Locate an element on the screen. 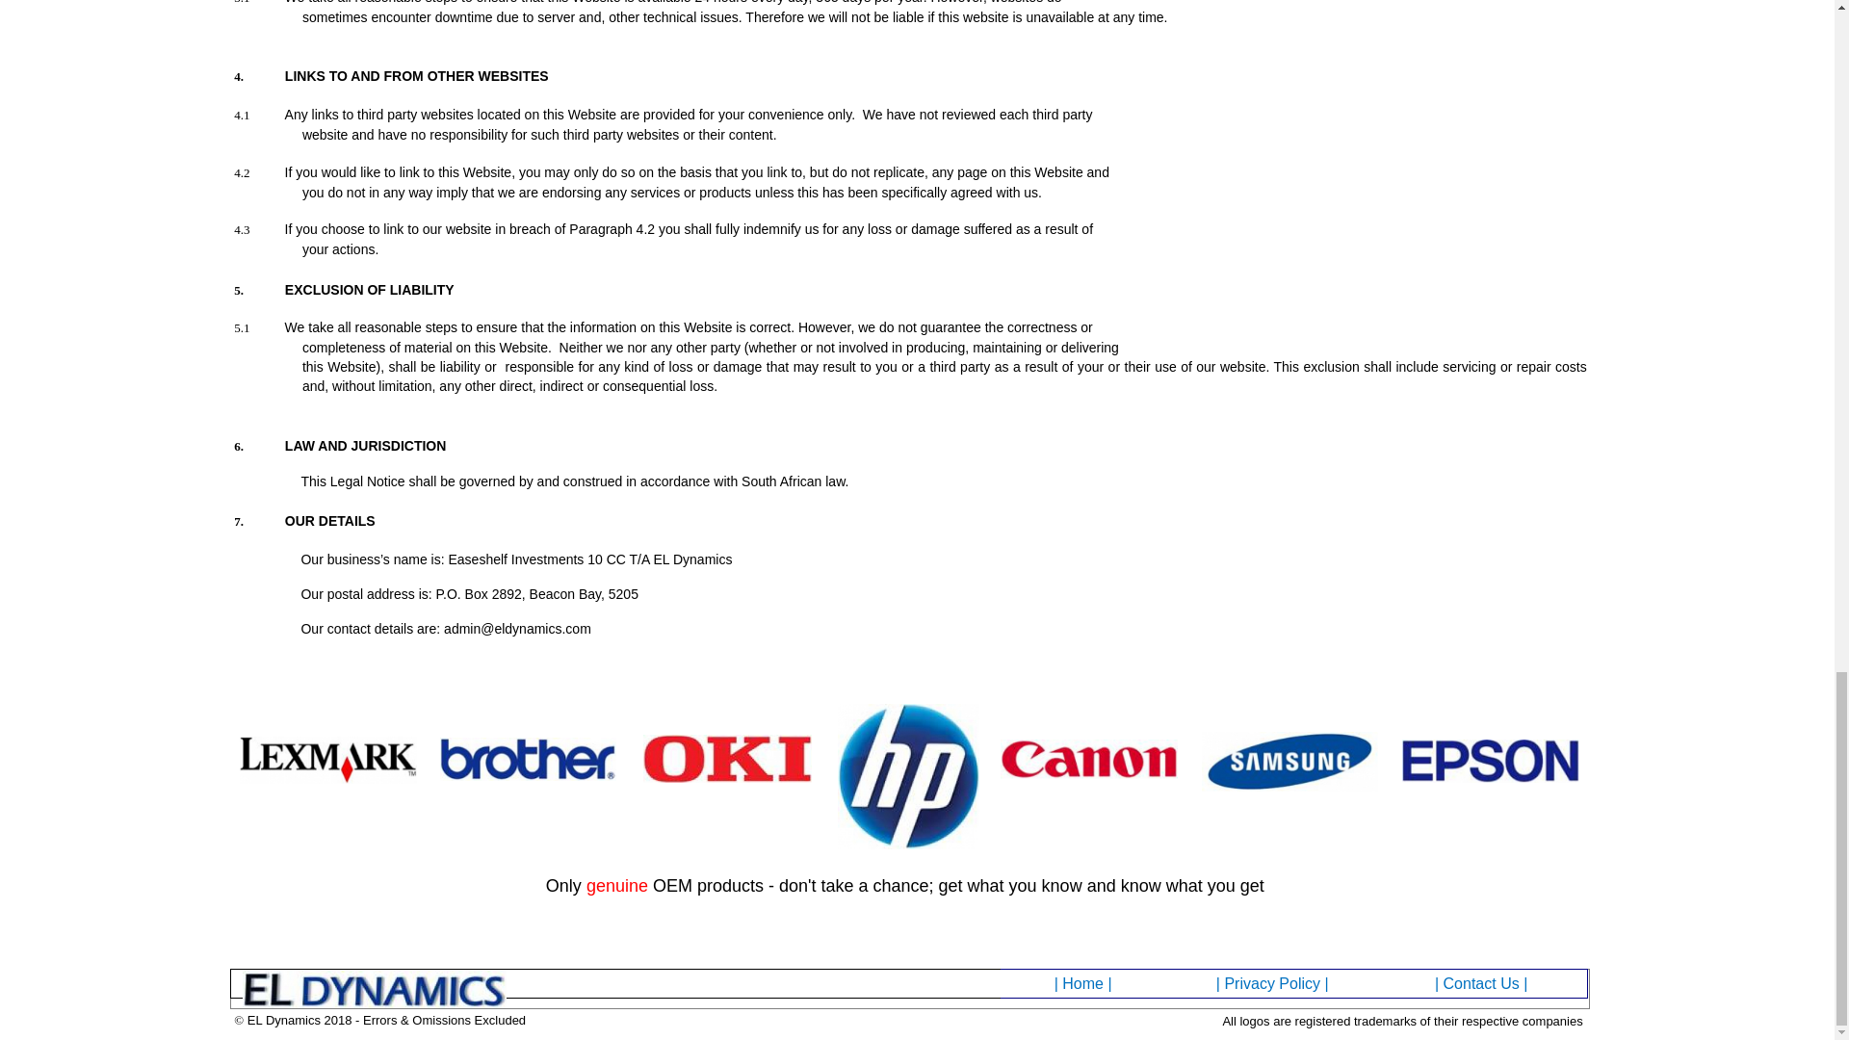 The image size is (1849, 1040). lexmark is located at coordinates (328, 759).